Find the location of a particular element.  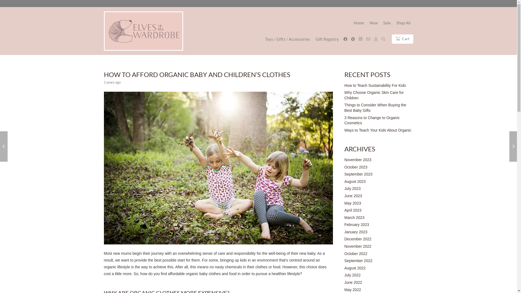

June 2022 is located at coordinates (353, 282).